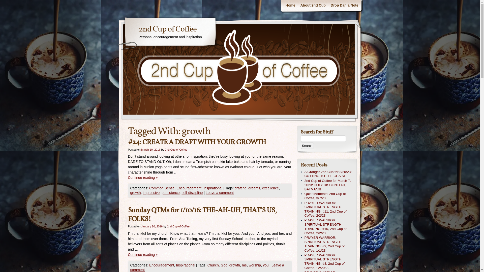 The image size is (484, 272). I want to click on drafting, so click(240, 188).